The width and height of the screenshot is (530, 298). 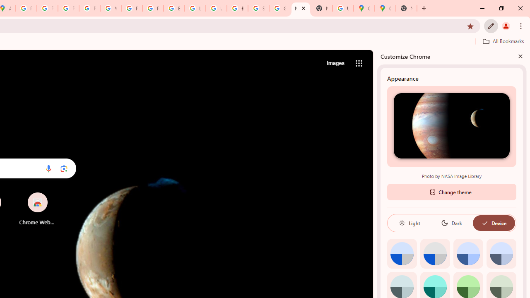 I want to click on Device, so click(x=494, y=223).